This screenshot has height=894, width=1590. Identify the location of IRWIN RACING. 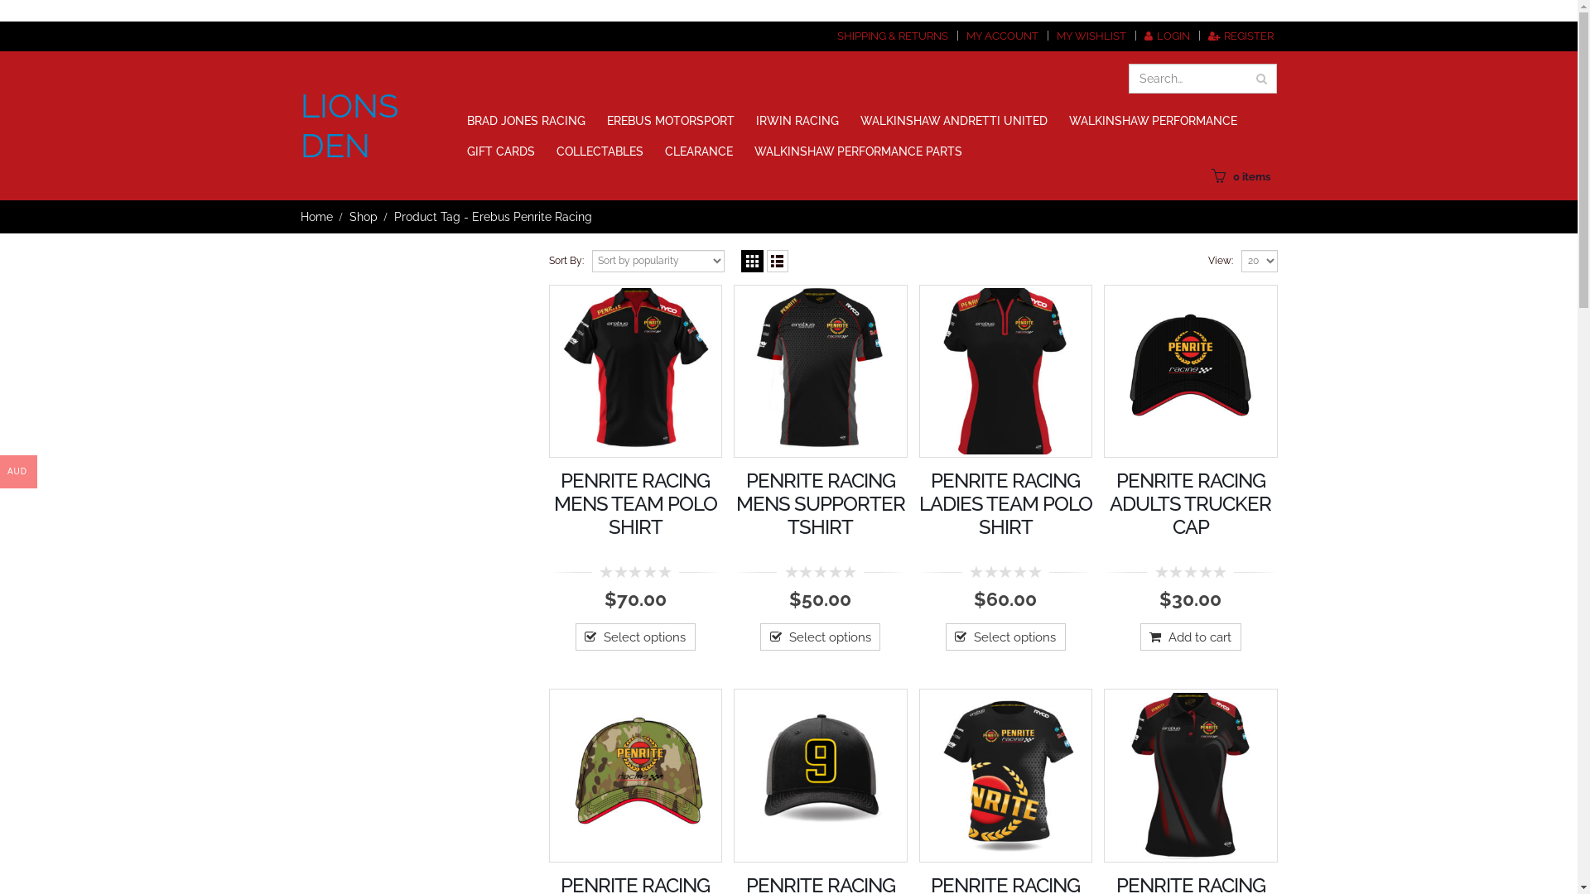
(797, 121).